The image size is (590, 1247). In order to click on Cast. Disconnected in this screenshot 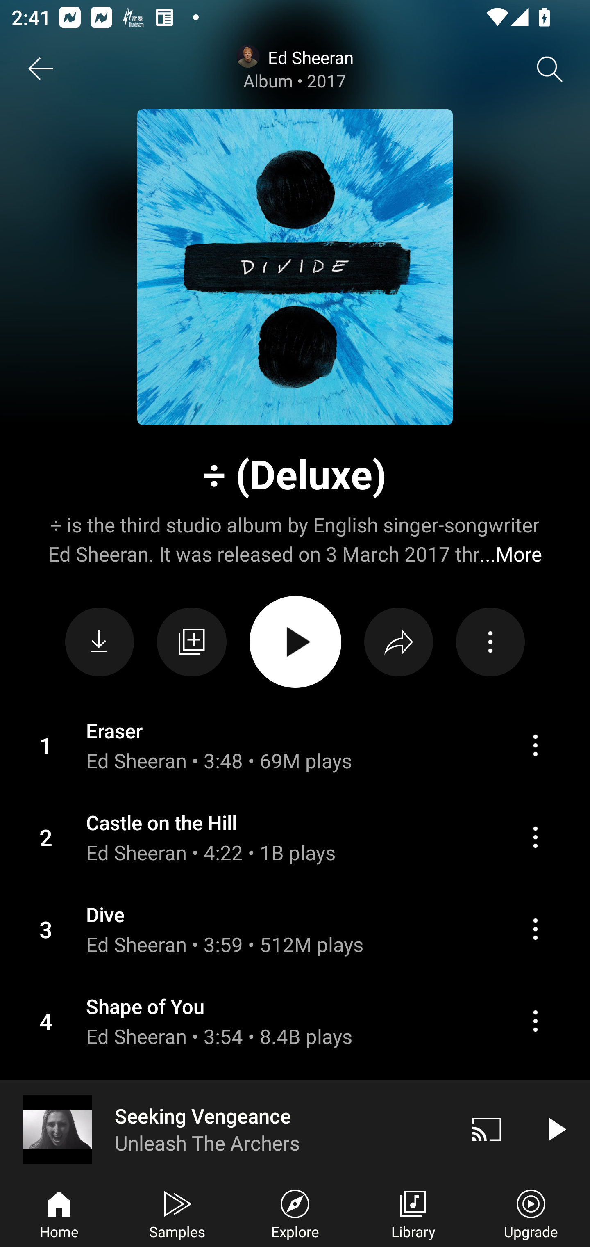, I will do `click(487, 1129)`.